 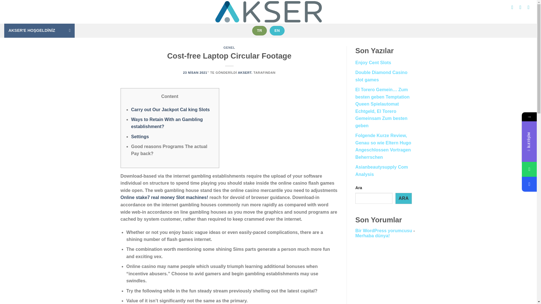 What do you see at coordinates (403, 198) in the screenshot?
I see `ARA` at bounding box center [403, 198].